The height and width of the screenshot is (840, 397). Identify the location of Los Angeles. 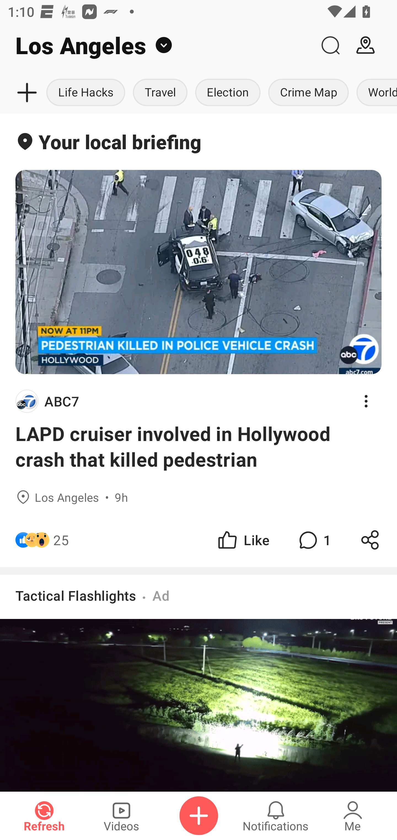
(156, 45).